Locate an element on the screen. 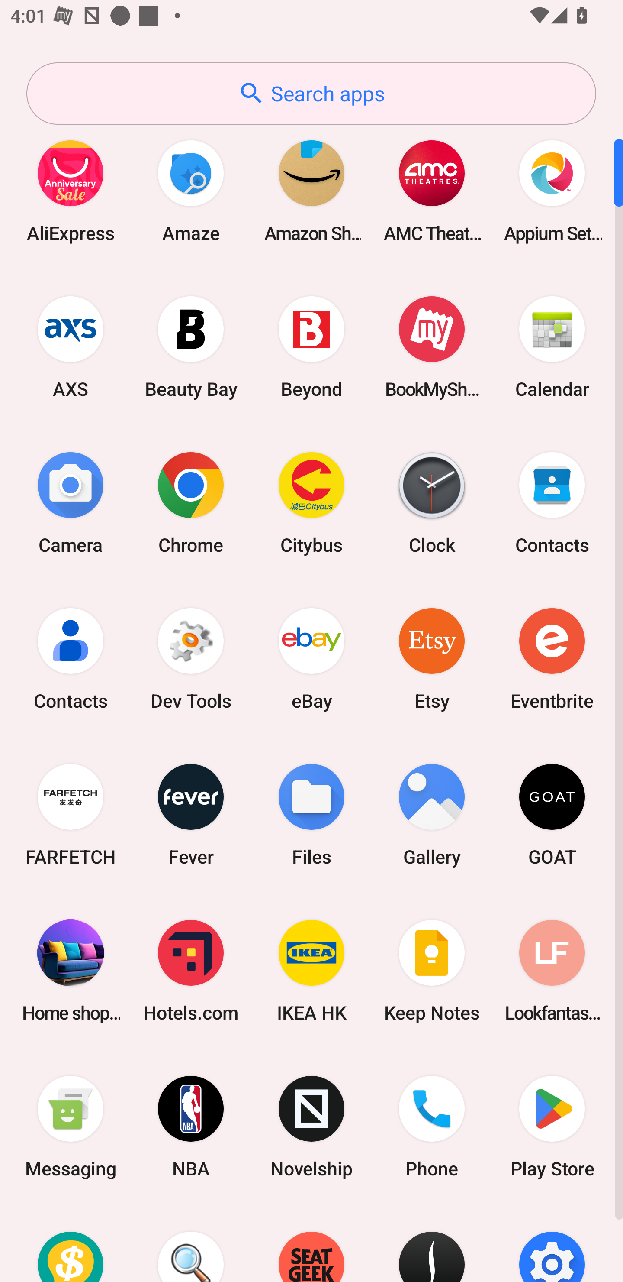  Price is located at coordinates (71, 1243).